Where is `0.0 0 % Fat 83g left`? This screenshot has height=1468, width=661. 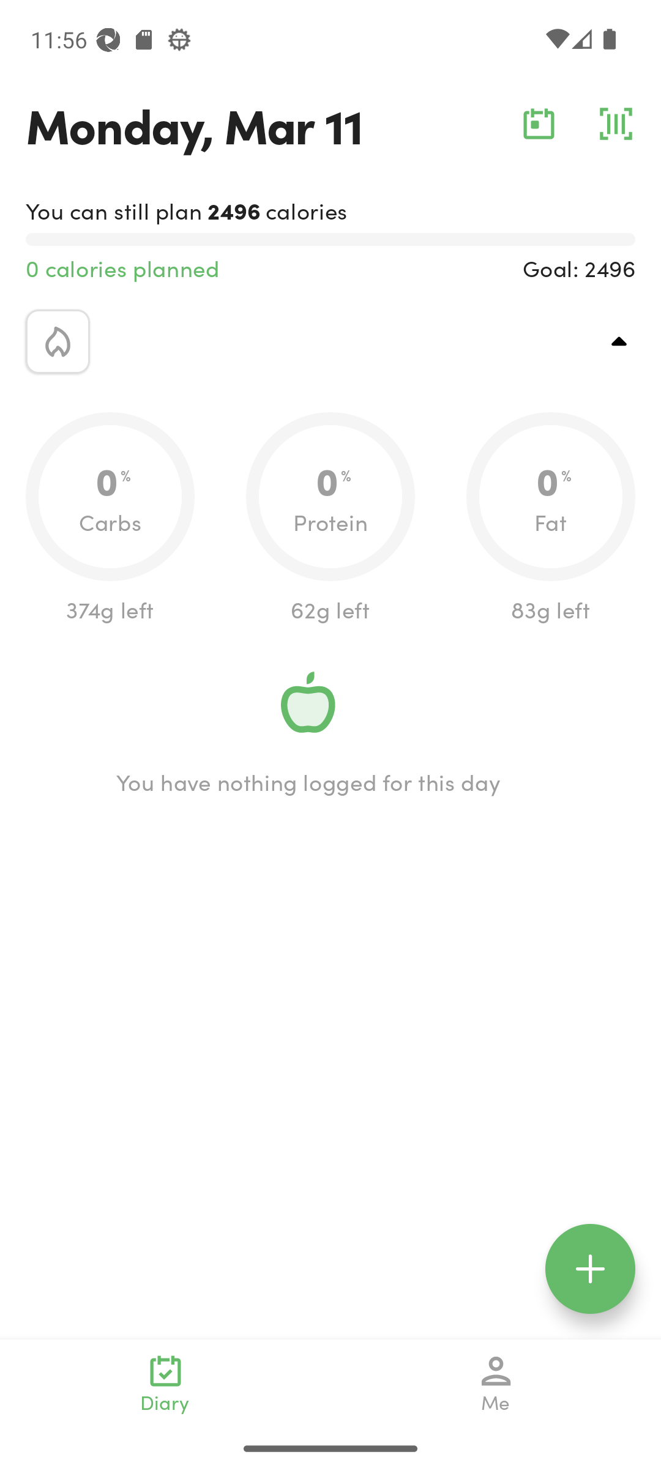 0.0 0 % Fat 83g left is located at coordinates (551, 519).